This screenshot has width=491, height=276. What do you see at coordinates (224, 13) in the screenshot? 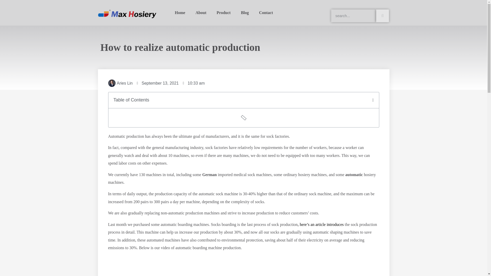
I see `Product` at bounding box center [224, 13].